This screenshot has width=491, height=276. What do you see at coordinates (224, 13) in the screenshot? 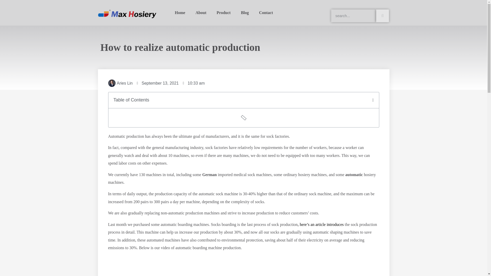
I see `Product` at bounding box center [224, 13].